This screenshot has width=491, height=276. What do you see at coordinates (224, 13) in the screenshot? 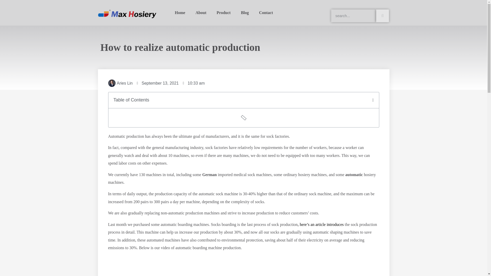
I see `Product` at bounding box center [224, 13].